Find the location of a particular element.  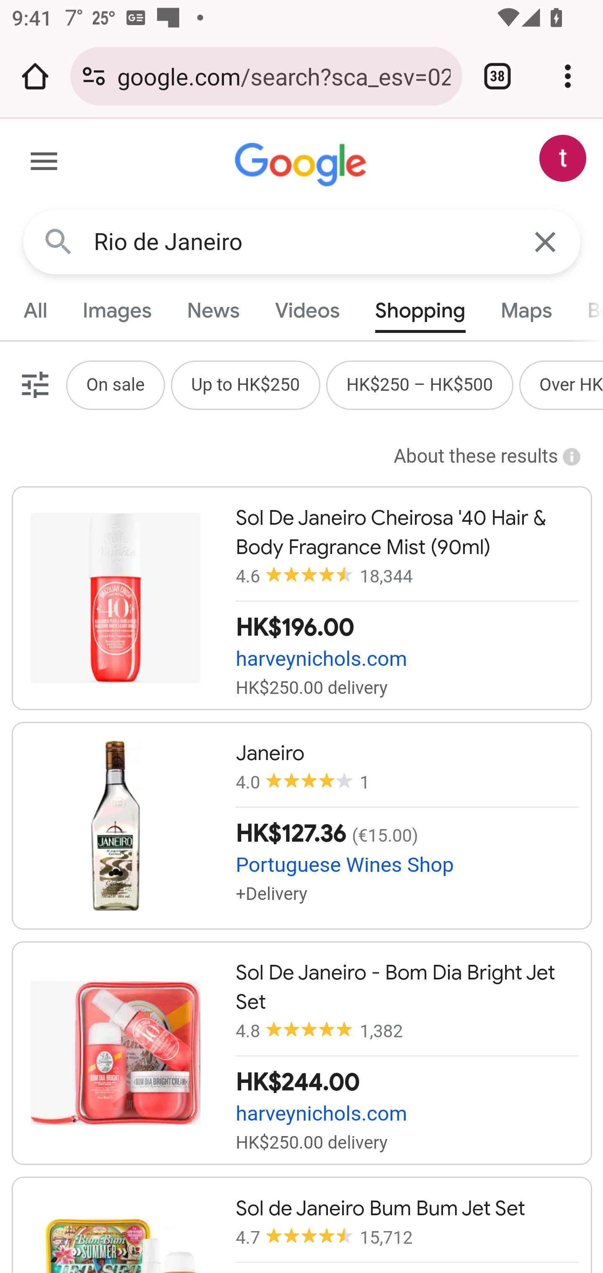

On sale is located at coordinates (115, 384).